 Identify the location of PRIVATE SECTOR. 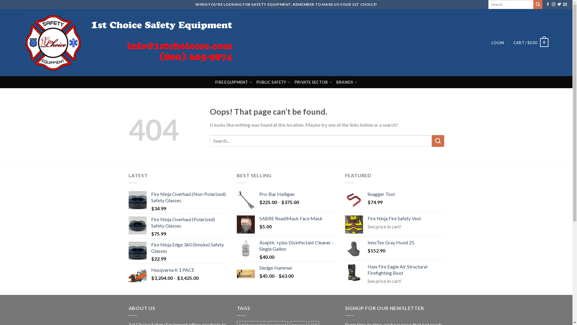
(313, 82).